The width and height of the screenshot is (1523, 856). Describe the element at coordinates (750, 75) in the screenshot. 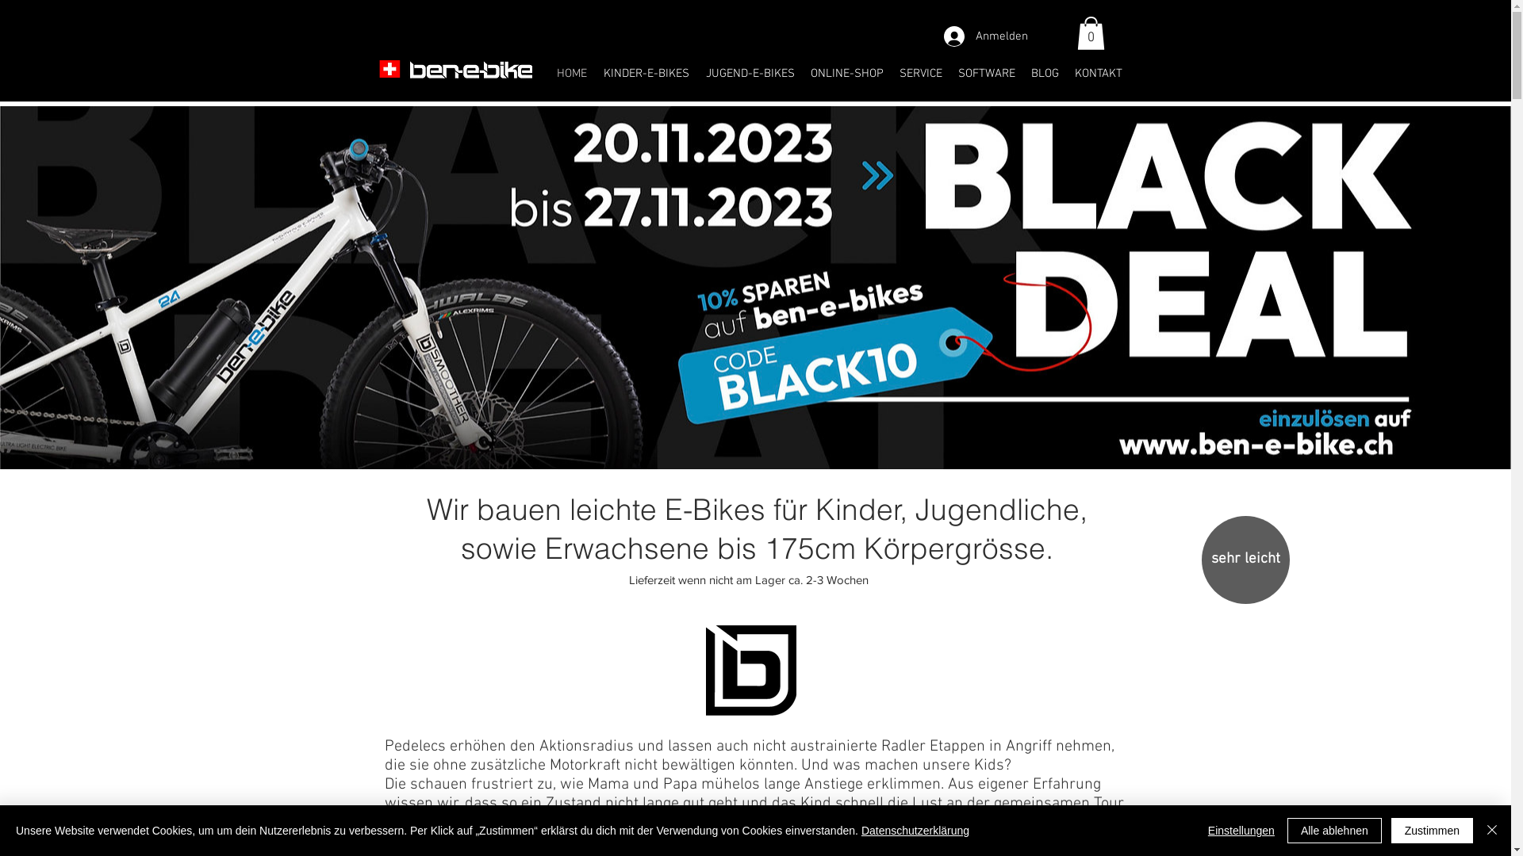

I see `JUGEND-E-BIKES` at that location.